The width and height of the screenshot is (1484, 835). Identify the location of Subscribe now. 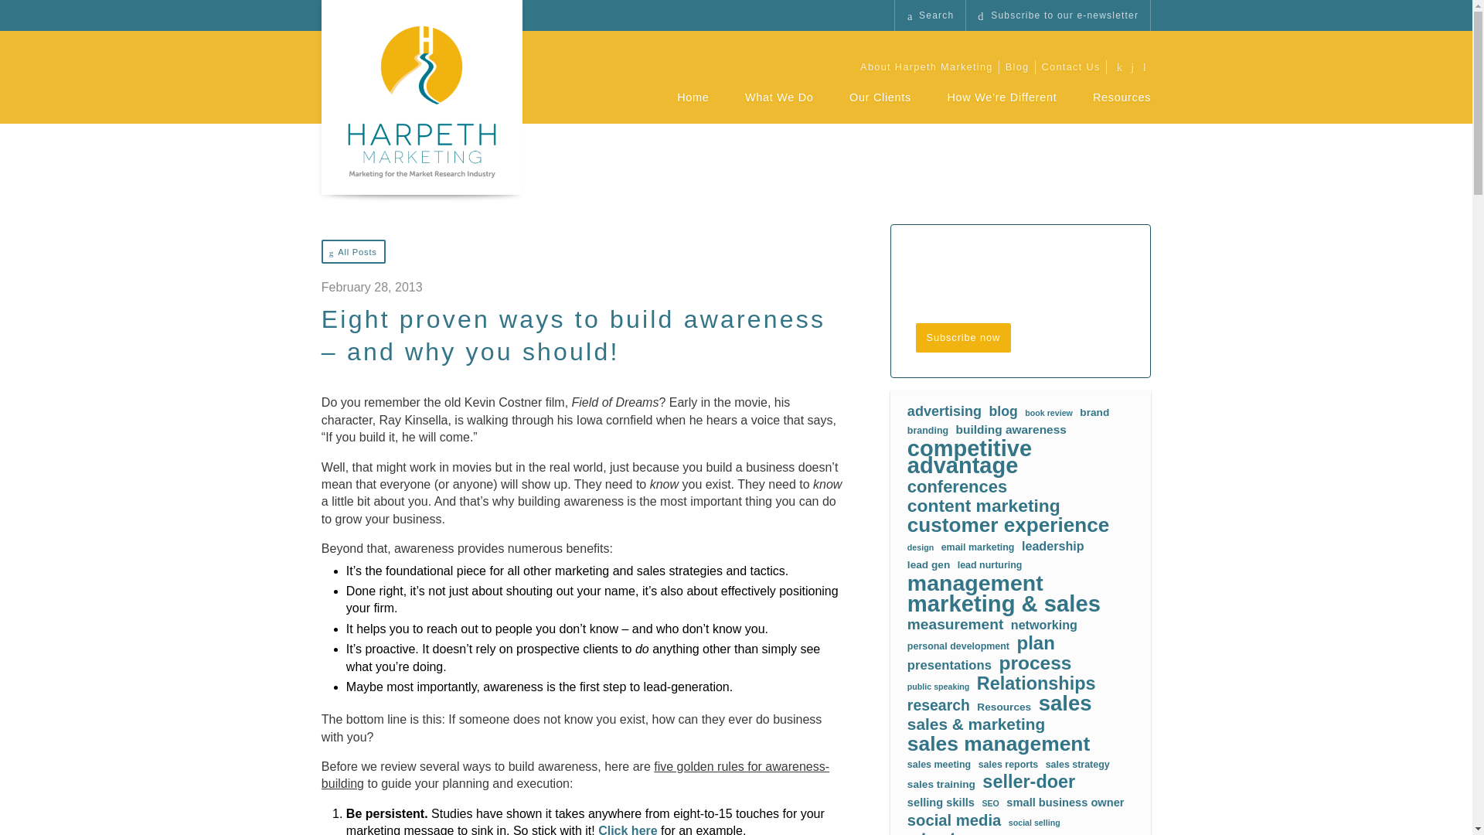
(963, 337).